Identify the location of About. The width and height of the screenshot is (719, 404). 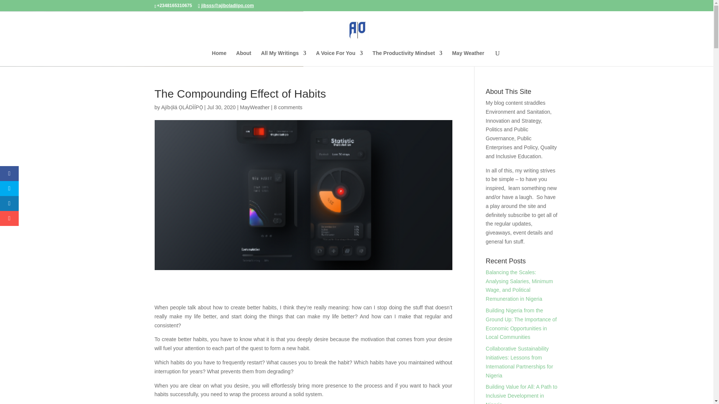
(243, 58).